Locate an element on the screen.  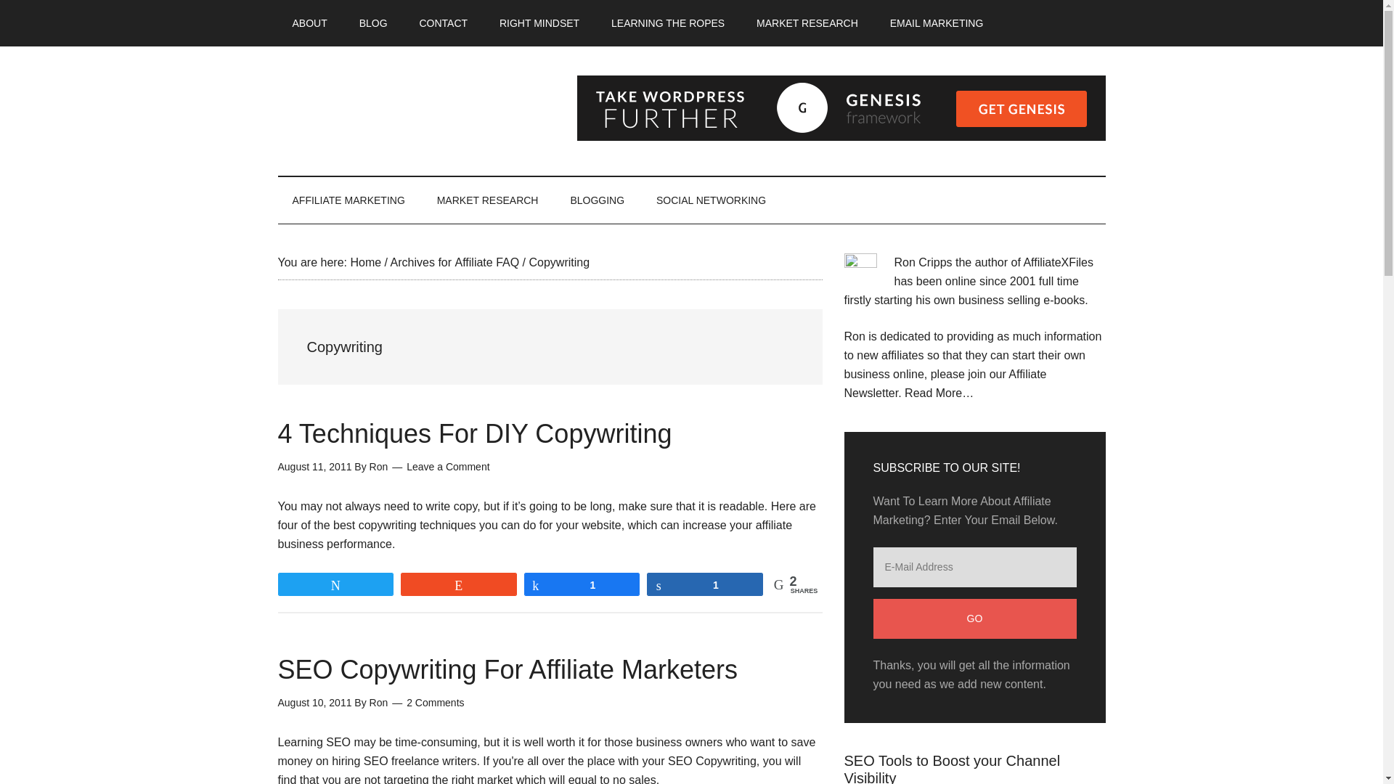
Contact Page is located at coordinates (443, 23).